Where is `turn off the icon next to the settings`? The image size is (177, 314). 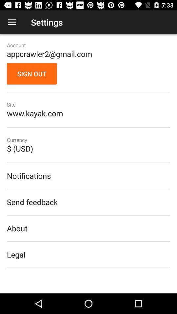 turn off the icon next to the settings is located at coordinates (12, 22).